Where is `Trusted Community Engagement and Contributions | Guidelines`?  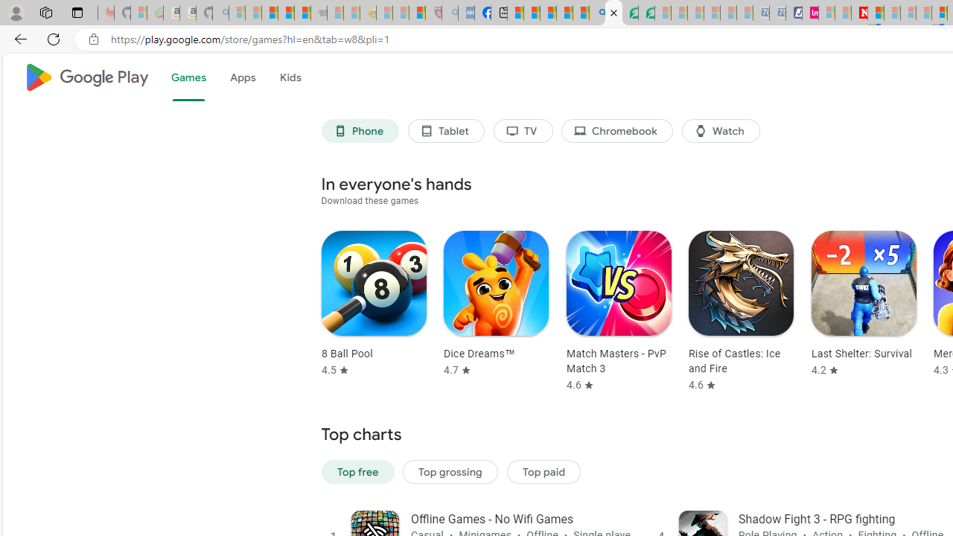 Trusted Community Engagement and Contributions | Guidelines is located at coordinates (876, 13).